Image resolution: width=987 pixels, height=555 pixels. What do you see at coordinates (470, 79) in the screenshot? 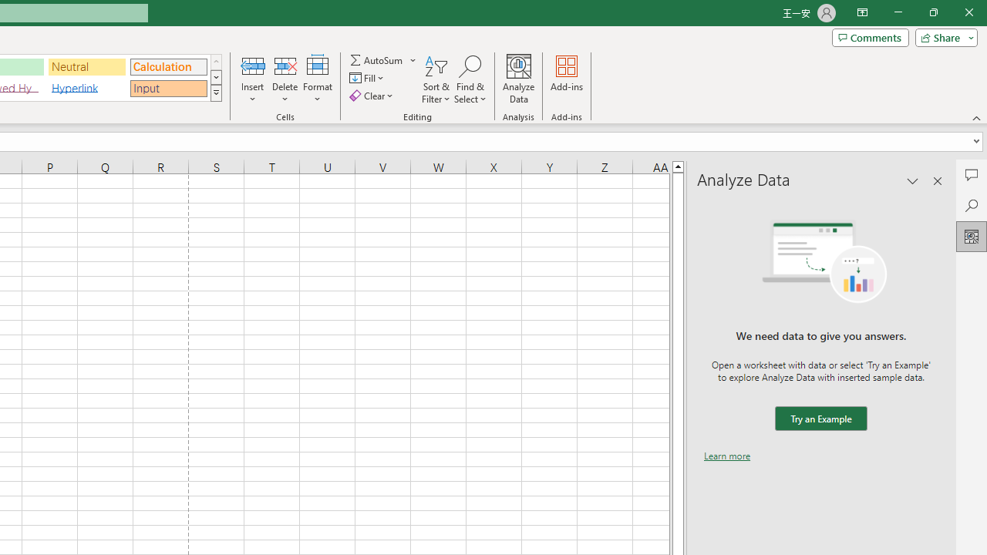
I see `Find & Select` at bounding box center [470, 79].